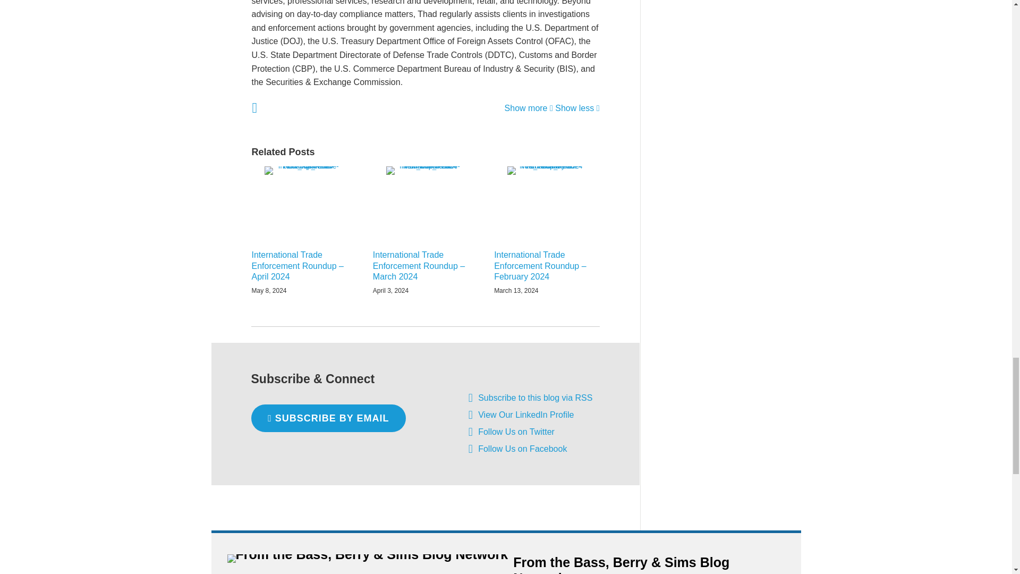  What do you see at coordinates (254, 108) in the screenshot?
I see `Read more about Thad McBride` at bounding box center [254, 108].